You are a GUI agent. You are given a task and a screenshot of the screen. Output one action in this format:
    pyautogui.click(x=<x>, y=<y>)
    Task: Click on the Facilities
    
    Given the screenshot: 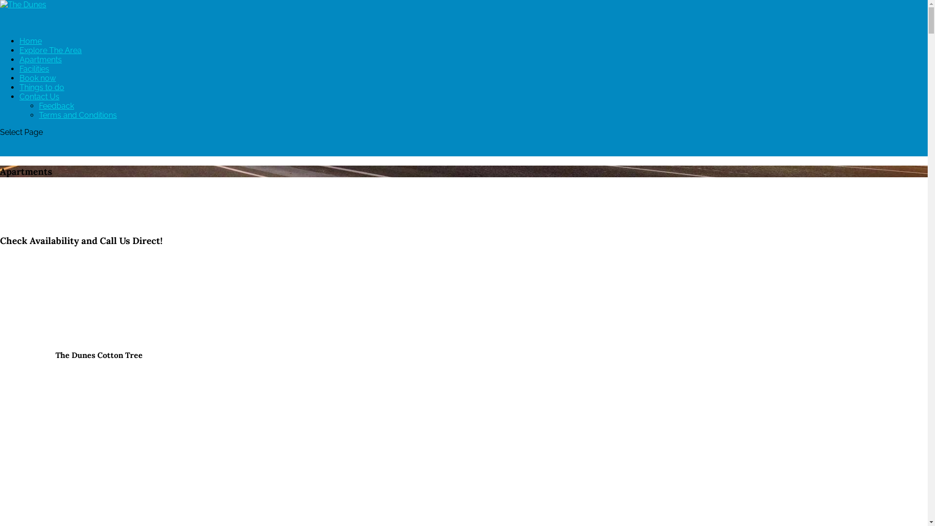 What is the action you would take?
    pyautogui.click(x=34, y=79)
    